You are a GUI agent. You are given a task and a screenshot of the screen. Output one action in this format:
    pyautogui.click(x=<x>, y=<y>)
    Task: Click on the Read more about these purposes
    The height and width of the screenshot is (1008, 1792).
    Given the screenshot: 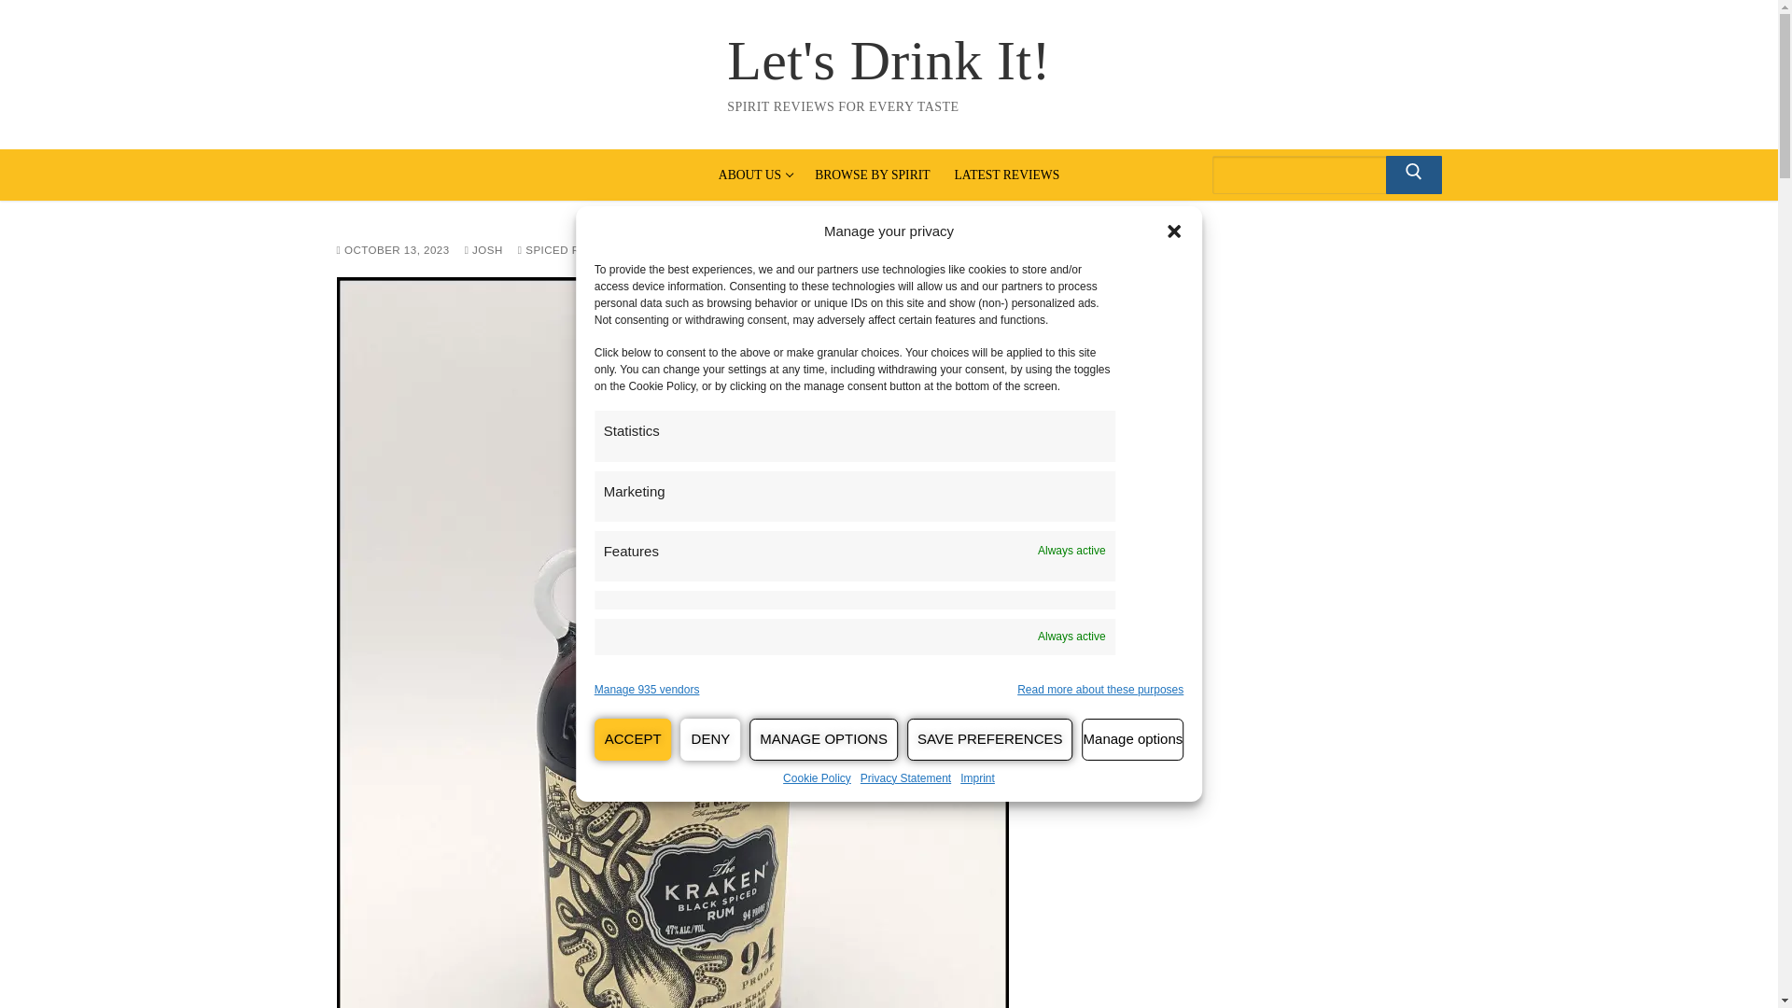 What is the action you would take?
    pyautogui.click(x=711, y=739)
    